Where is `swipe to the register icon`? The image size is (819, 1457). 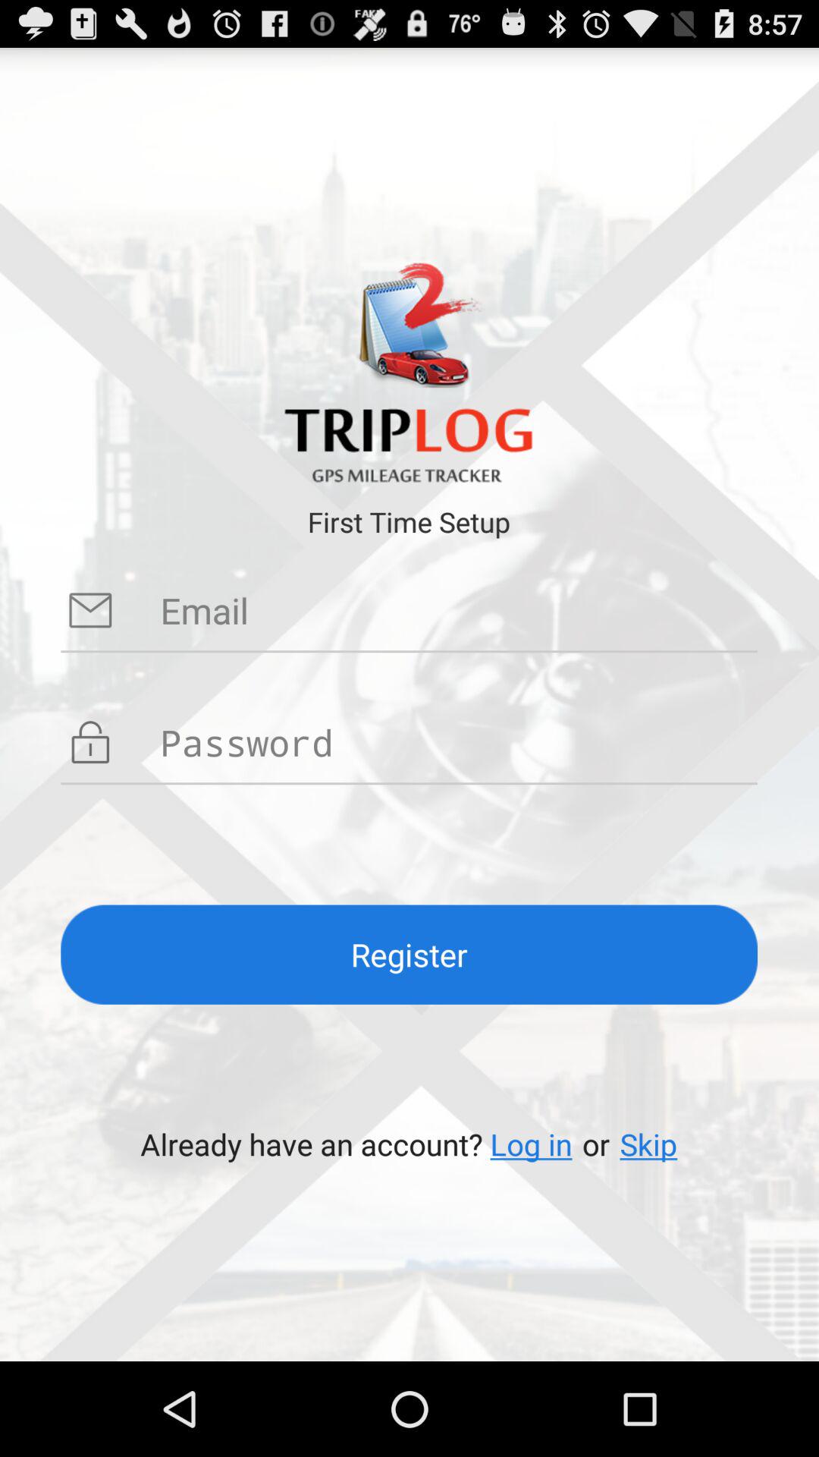
swipe to the register icon is located at coordinates (409, 955).